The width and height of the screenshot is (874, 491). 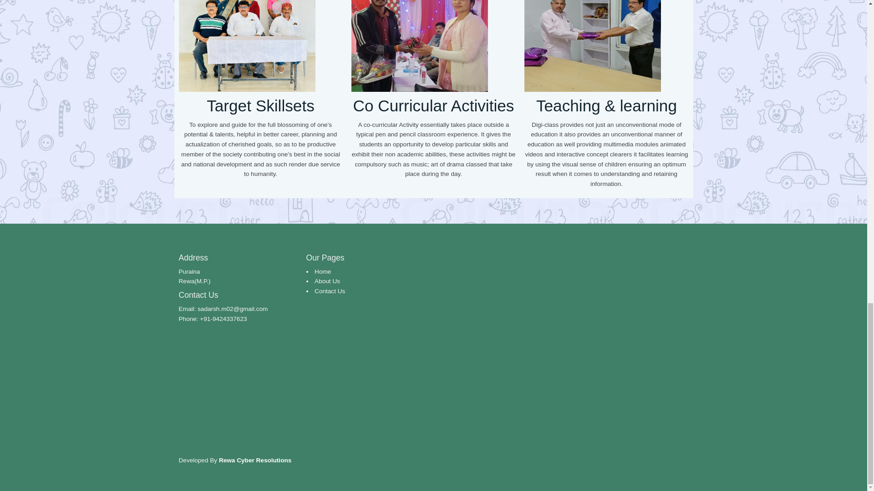 I want to click on About Us, so click(x=327, y=281).